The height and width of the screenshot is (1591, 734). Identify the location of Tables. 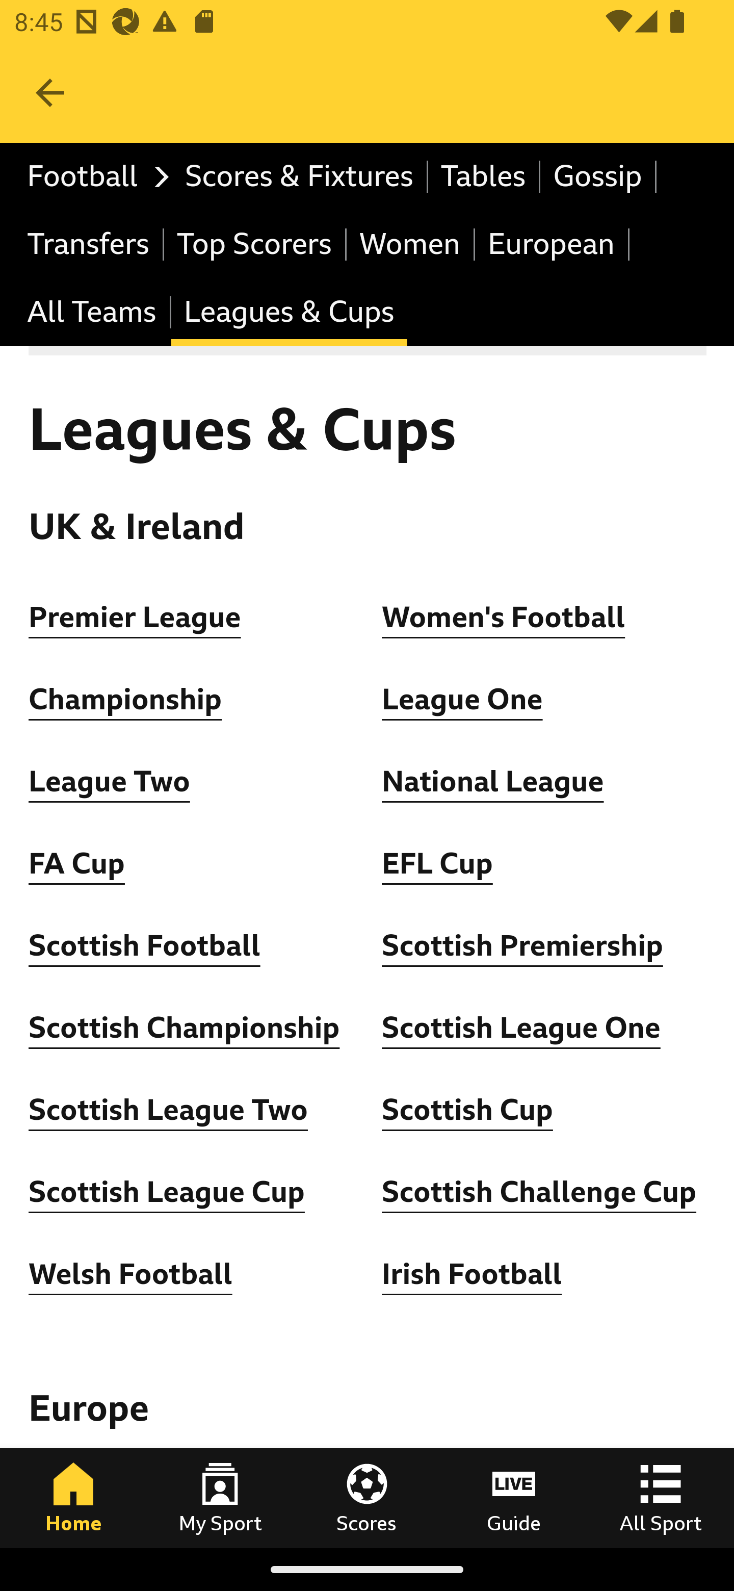
(484, 176).